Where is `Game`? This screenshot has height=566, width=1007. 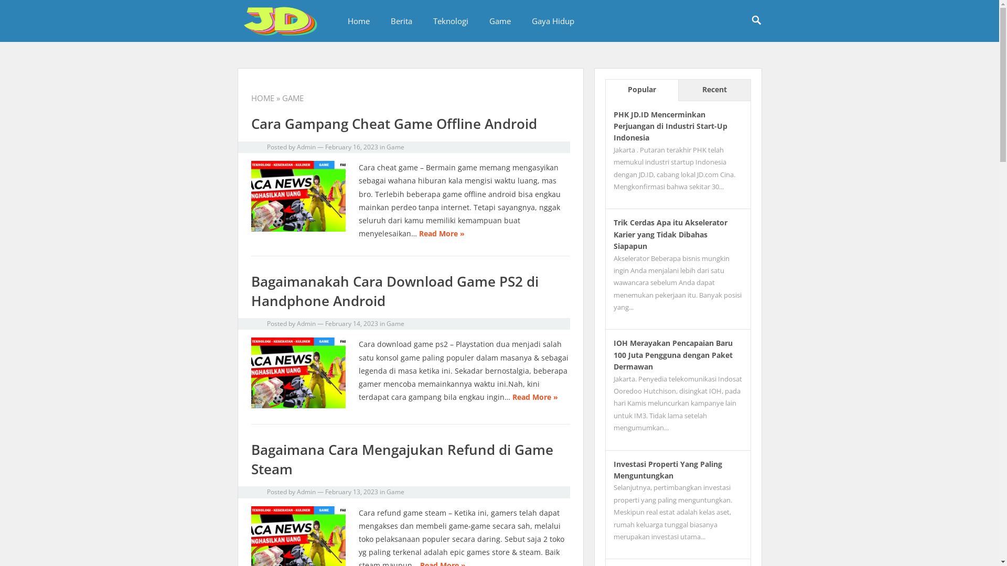
Game is located at coordinates (395, 147).